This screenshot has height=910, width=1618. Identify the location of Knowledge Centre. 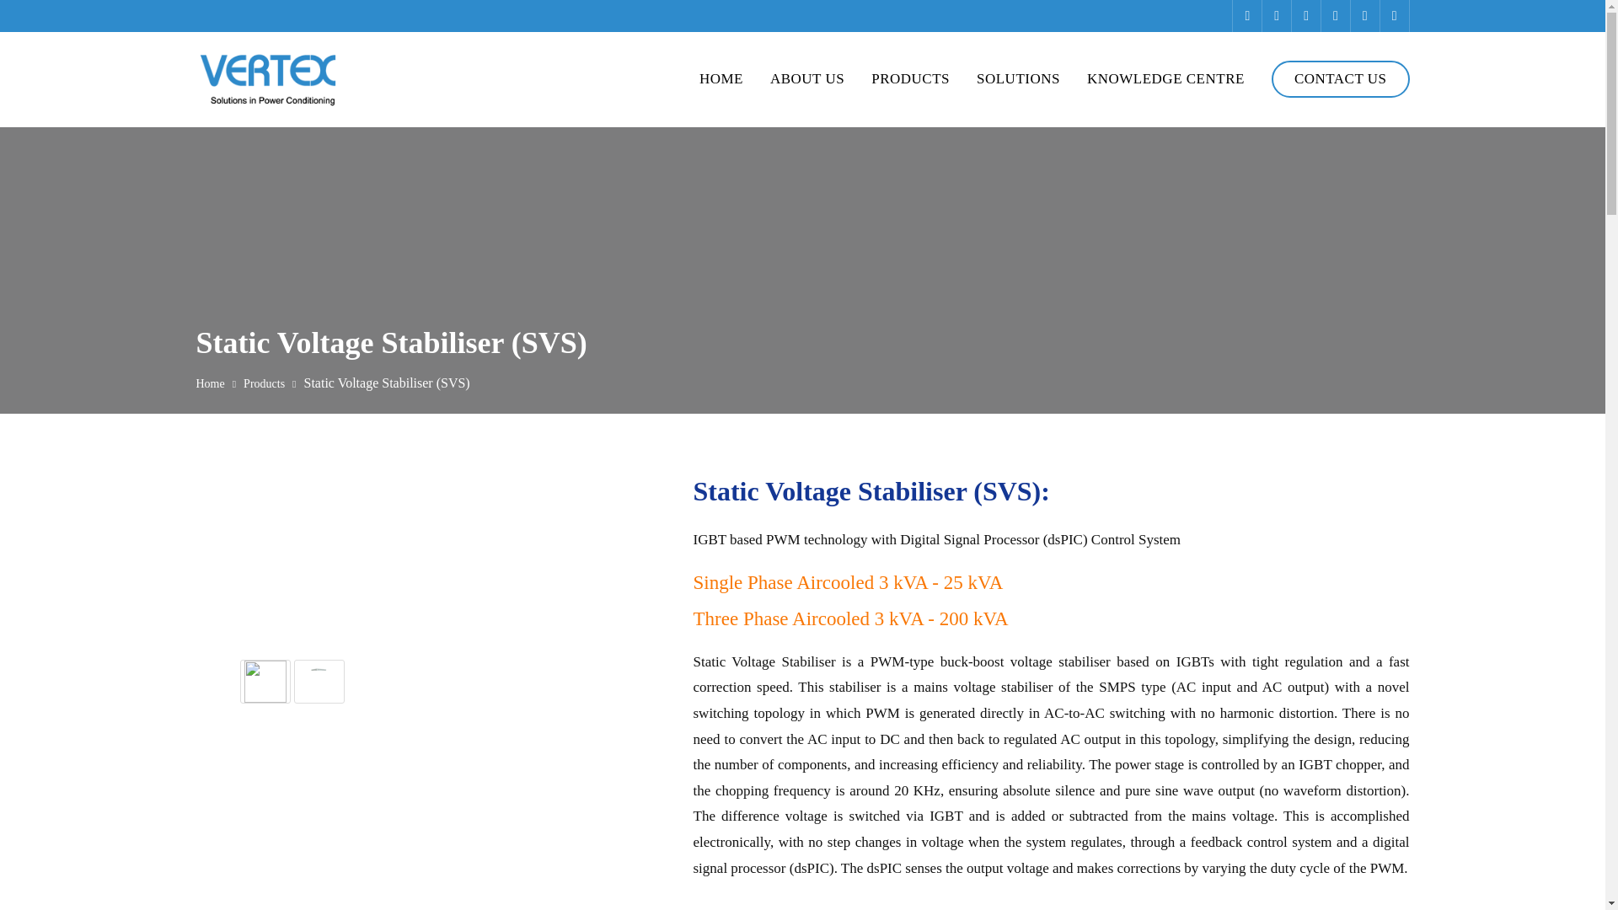
(1165, 79).